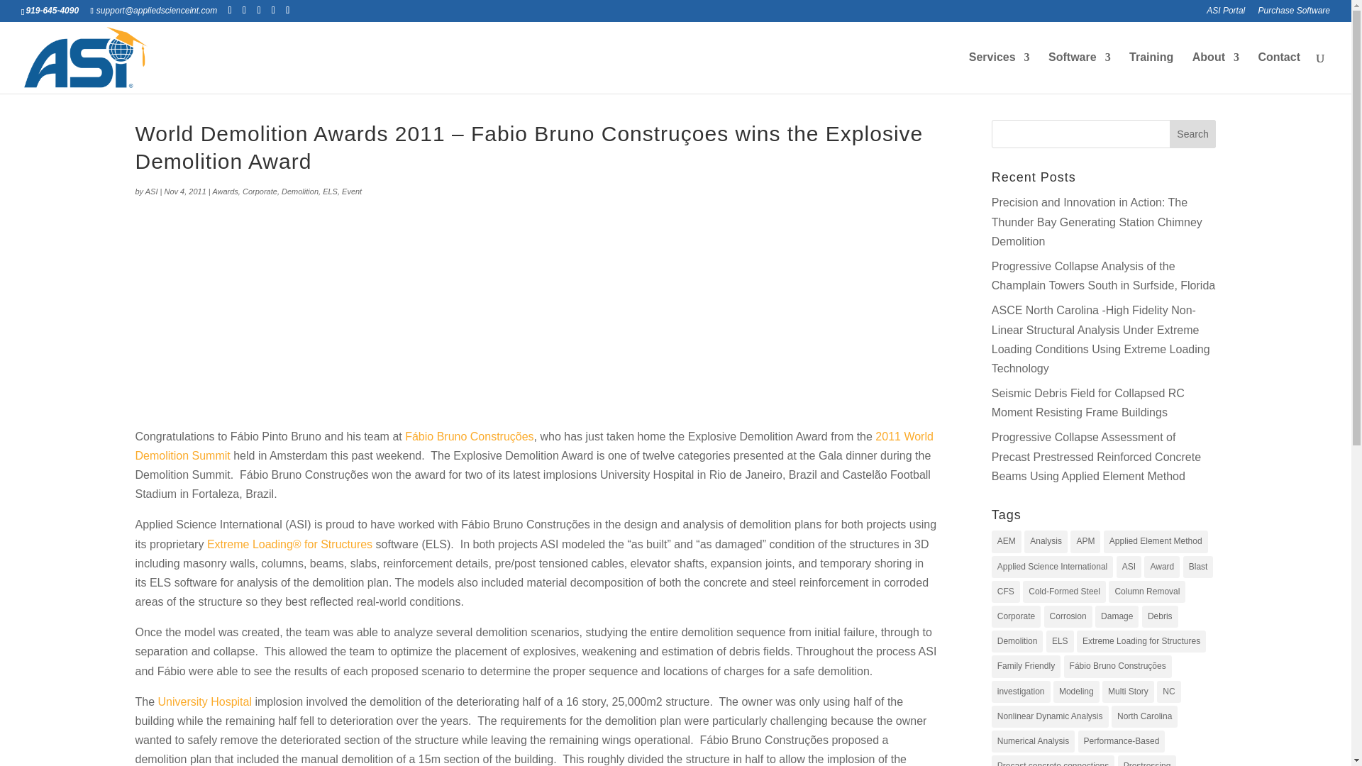 The width and height of the screenshot is (1362, 766). Describe the element at coordinates (1151, 72) in the screenshot. I see `Training` at that location.